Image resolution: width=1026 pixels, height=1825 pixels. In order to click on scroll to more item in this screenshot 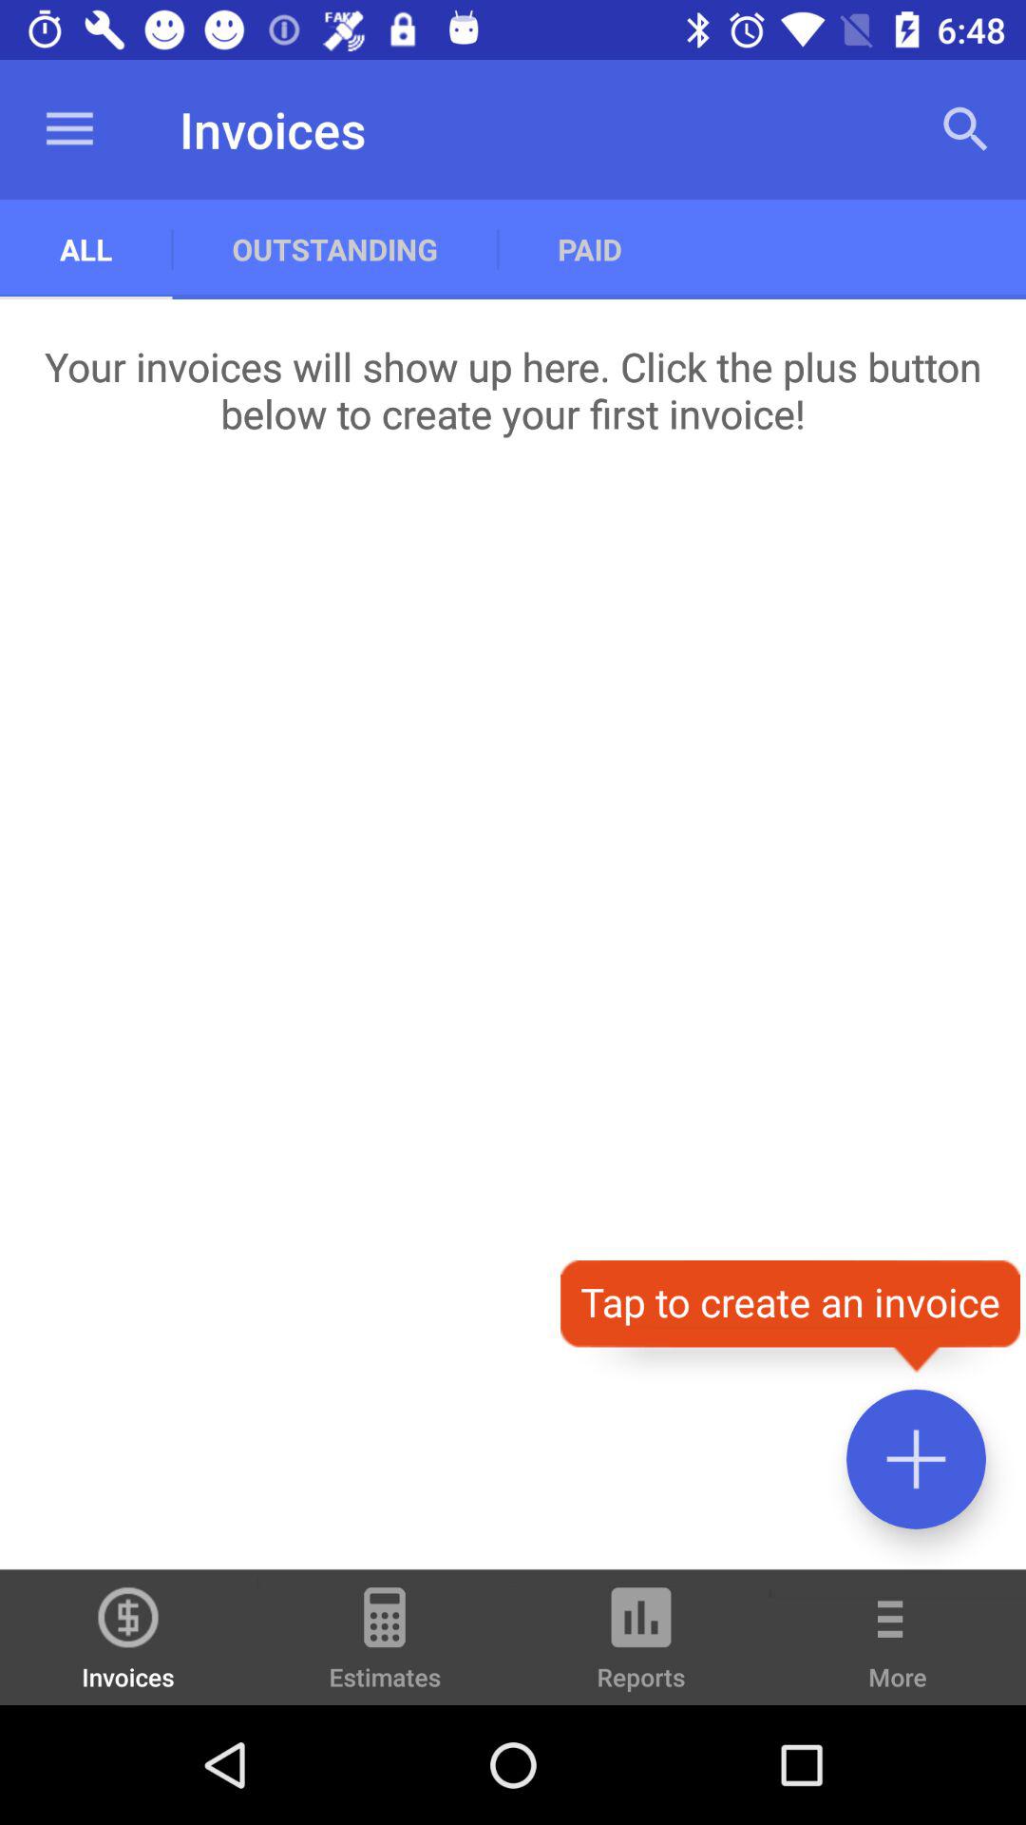, I will do `click(898, 1650)`.